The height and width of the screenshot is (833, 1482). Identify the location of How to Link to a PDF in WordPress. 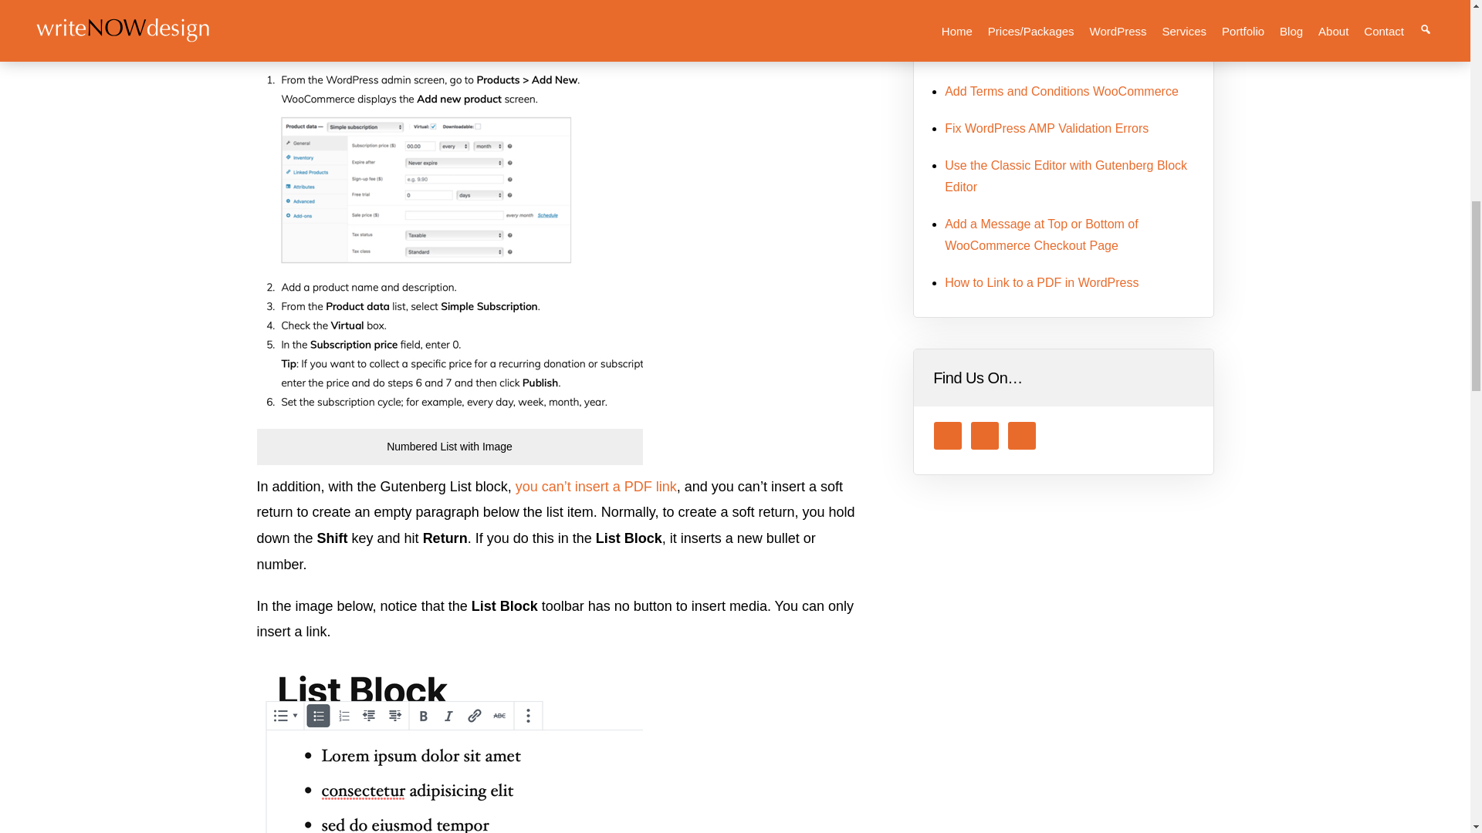
(1041, 282).